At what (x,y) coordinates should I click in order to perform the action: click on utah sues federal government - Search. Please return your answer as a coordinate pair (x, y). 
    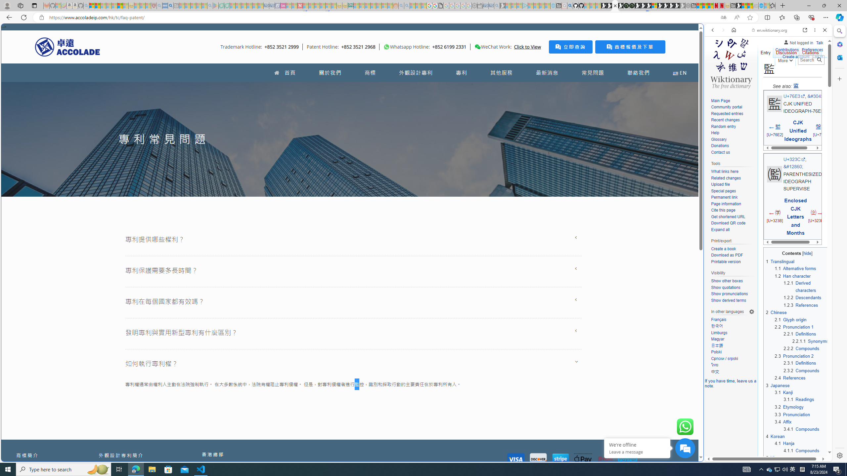
    Looking at the image, I should click on (171, 6).